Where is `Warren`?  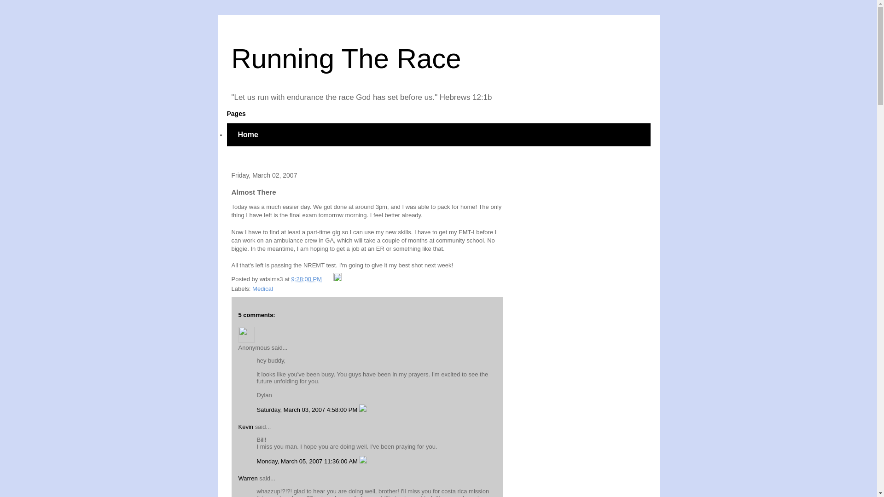
Warren is located at coordinates (248, 478).